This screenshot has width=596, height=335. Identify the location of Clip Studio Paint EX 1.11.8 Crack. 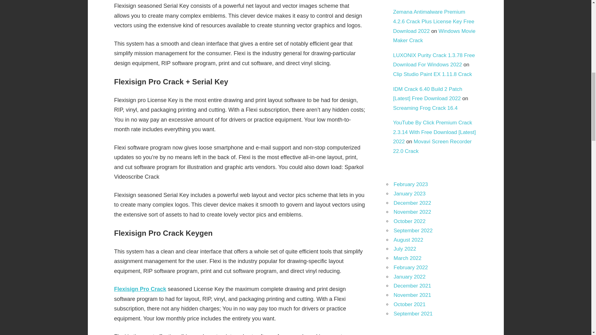
(432, 74).